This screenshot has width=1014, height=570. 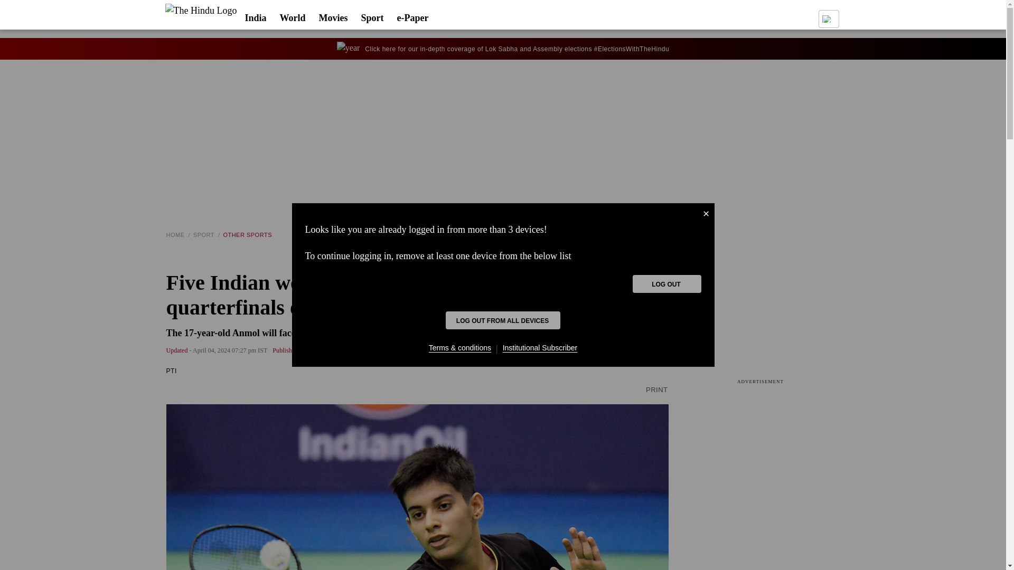 What do you see at coordinates (413, 20) in the screenshot?
I see `e-Paper` at bounding box center [413, 20].